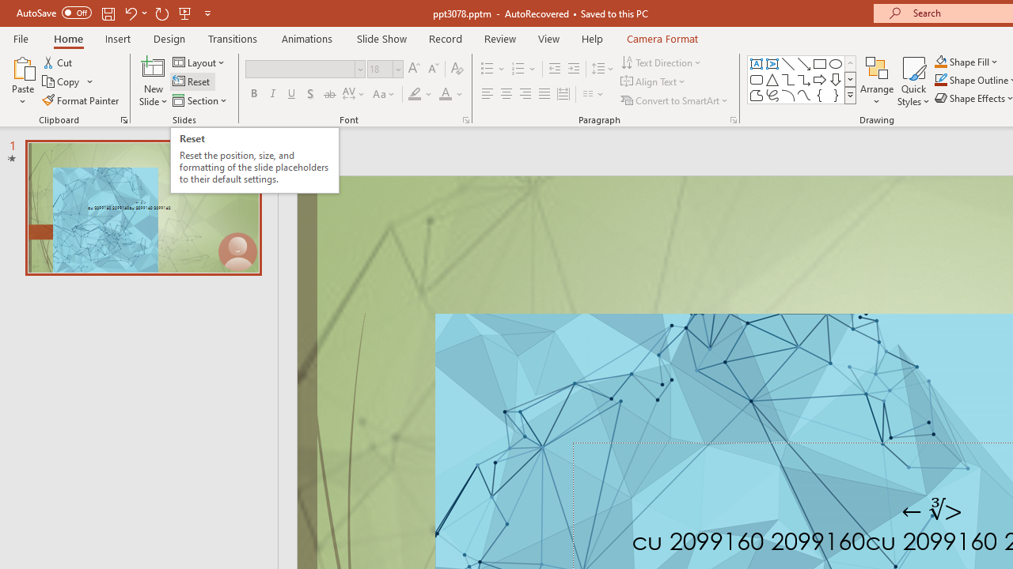 Image resolution: width=1013 pixels, height=569 pixels. Describe the element at coordinates (733, 120) in the screenshot. I see `Paragraph...` at that location.